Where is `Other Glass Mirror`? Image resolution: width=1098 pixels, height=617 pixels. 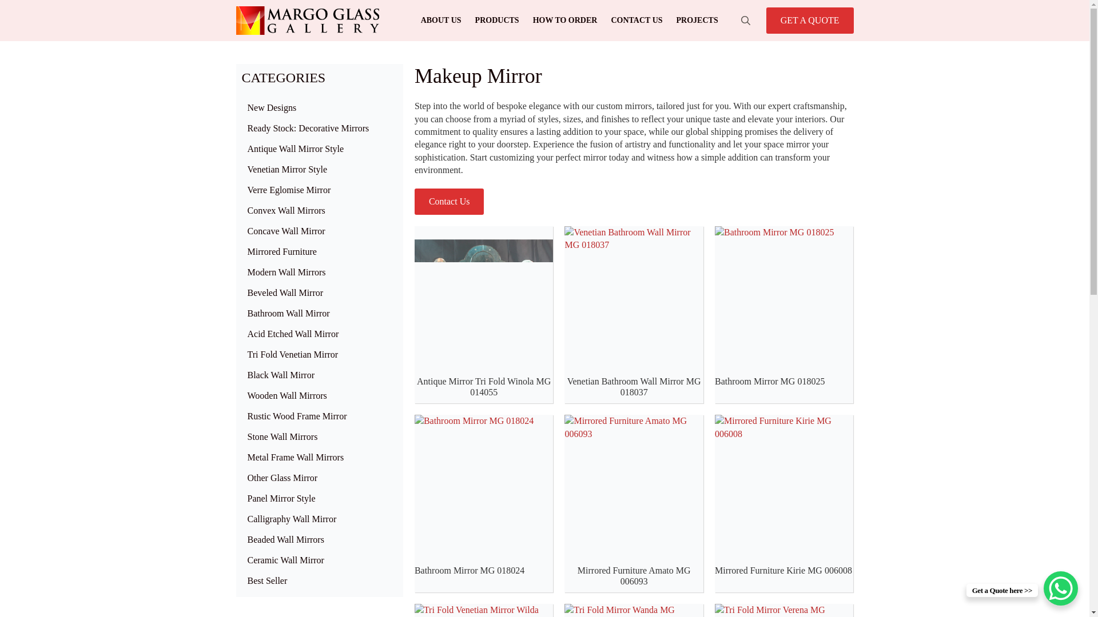 Other Glass Mirror is located at coordinates (319, 478).